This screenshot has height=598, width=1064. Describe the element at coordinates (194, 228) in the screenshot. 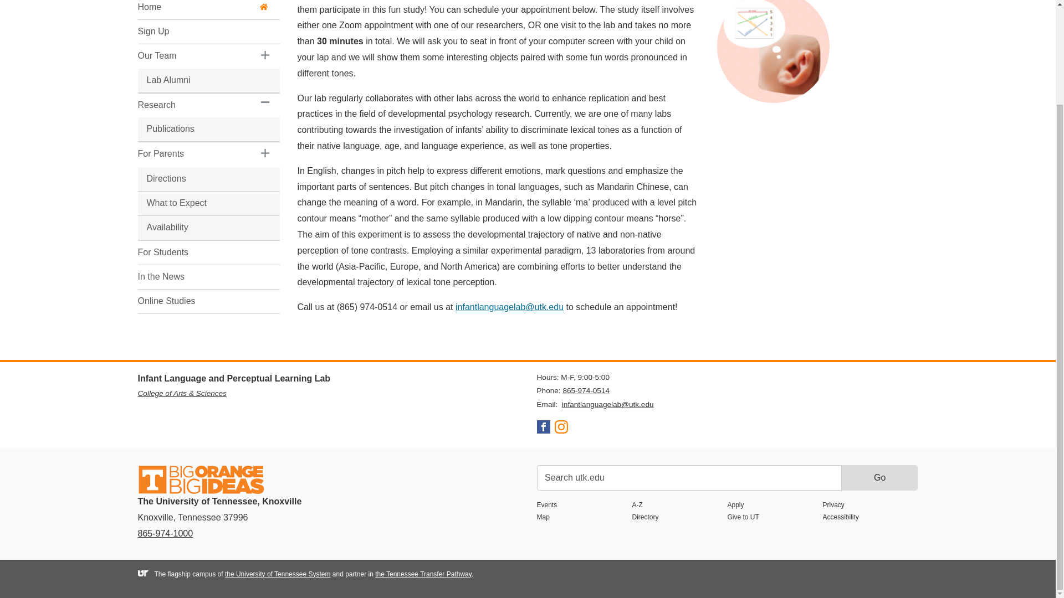

I see `Availability` at that location.